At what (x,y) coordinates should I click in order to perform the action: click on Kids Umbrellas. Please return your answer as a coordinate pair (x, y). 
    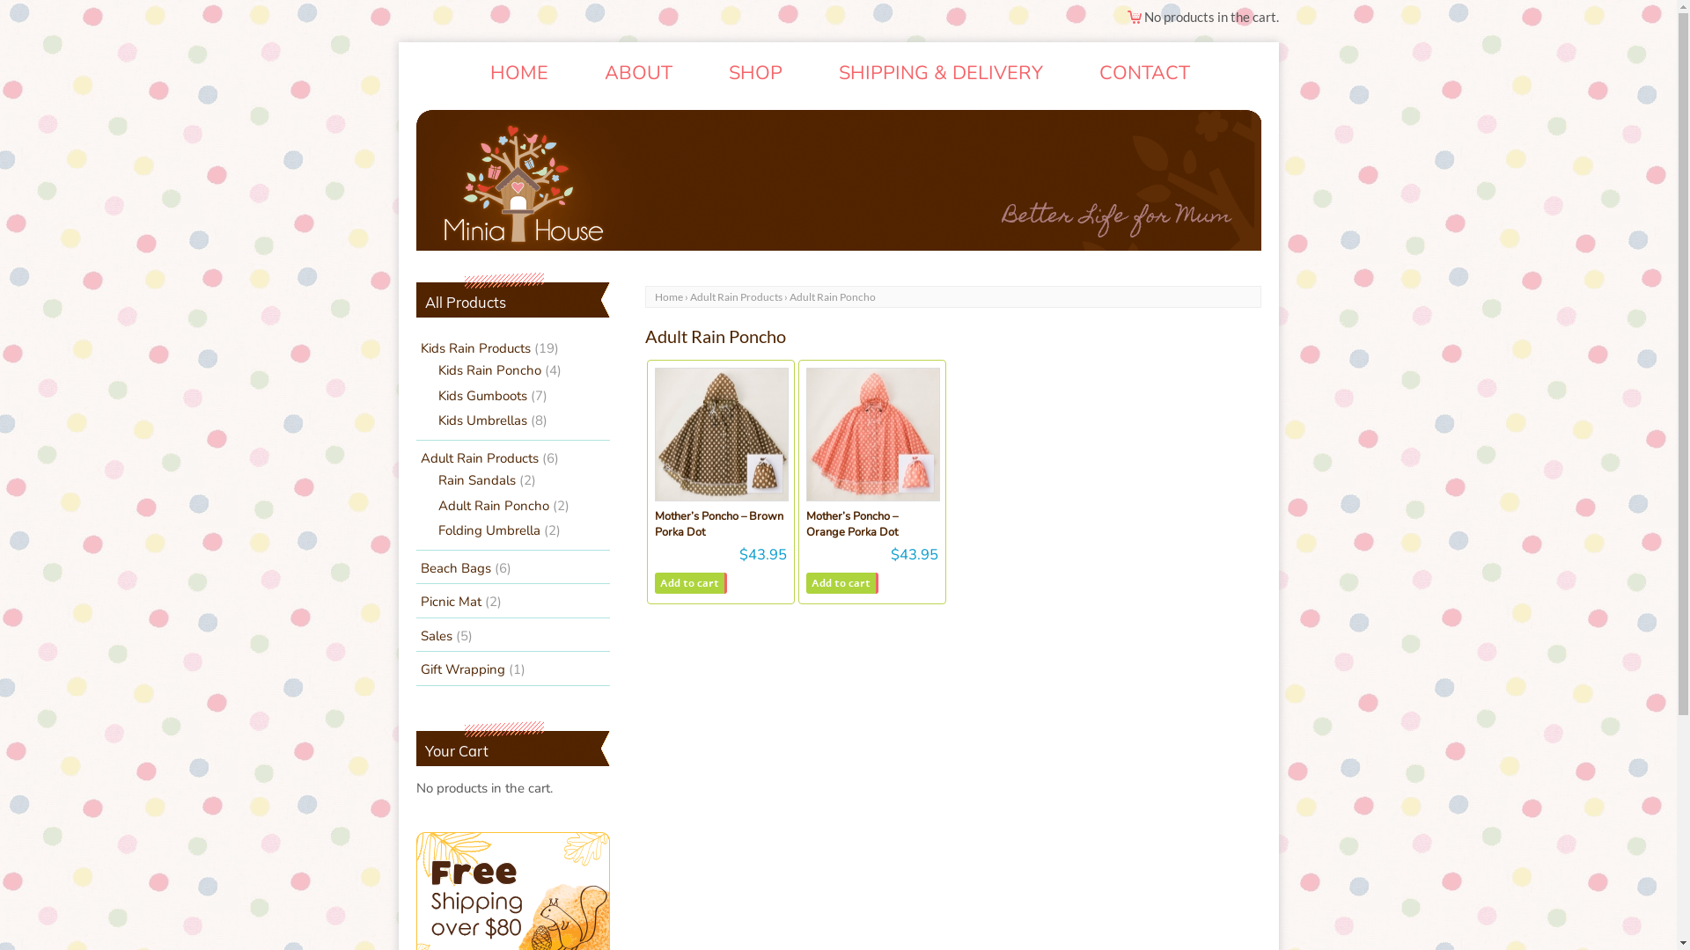
    Looking at the image, I should click on (482, 420).